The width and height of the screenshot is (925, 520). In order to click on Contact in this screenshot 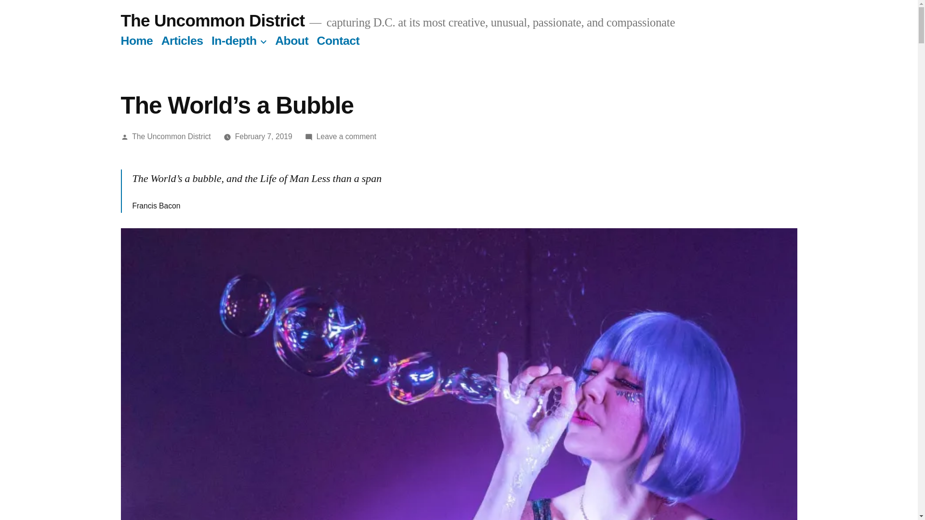, I will do `click(338, 40)`.